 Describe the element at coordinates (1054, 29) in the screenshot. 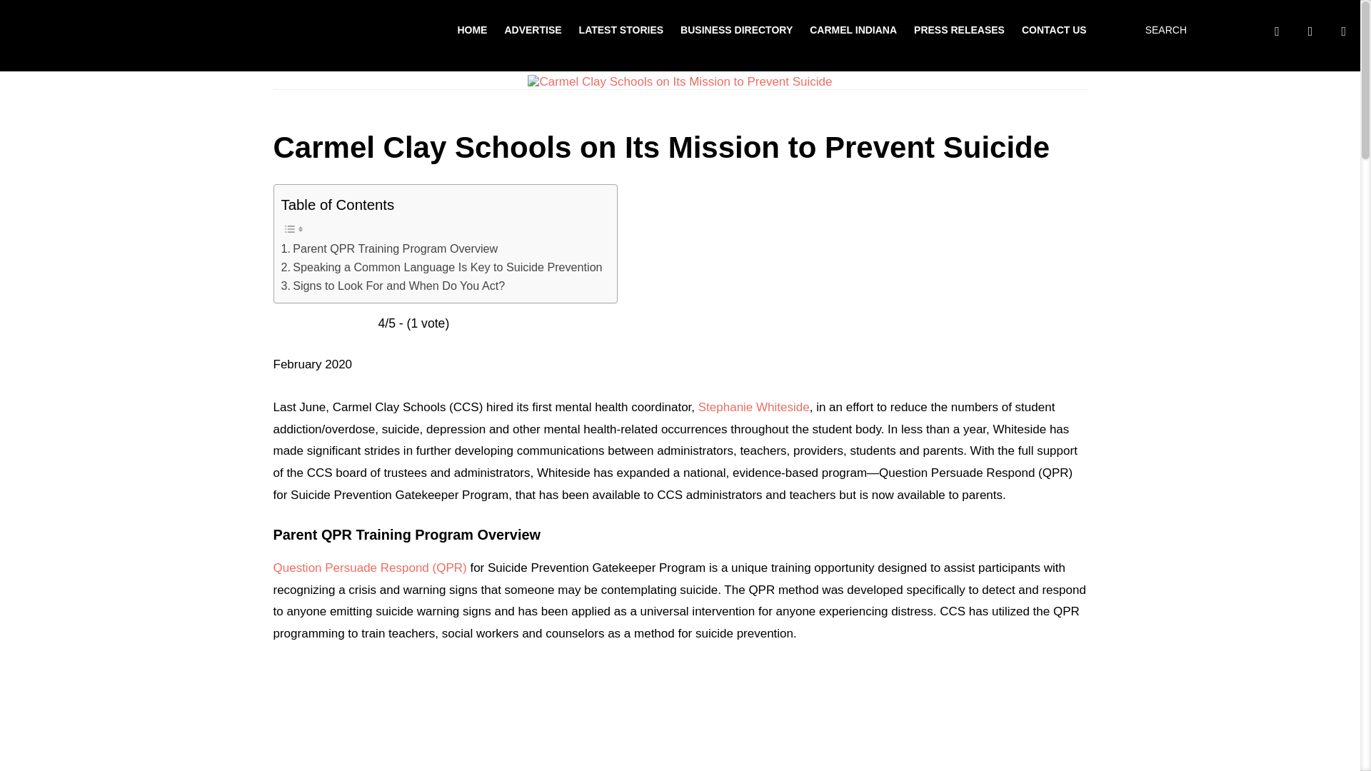

I see `CONTACT US` at that location.